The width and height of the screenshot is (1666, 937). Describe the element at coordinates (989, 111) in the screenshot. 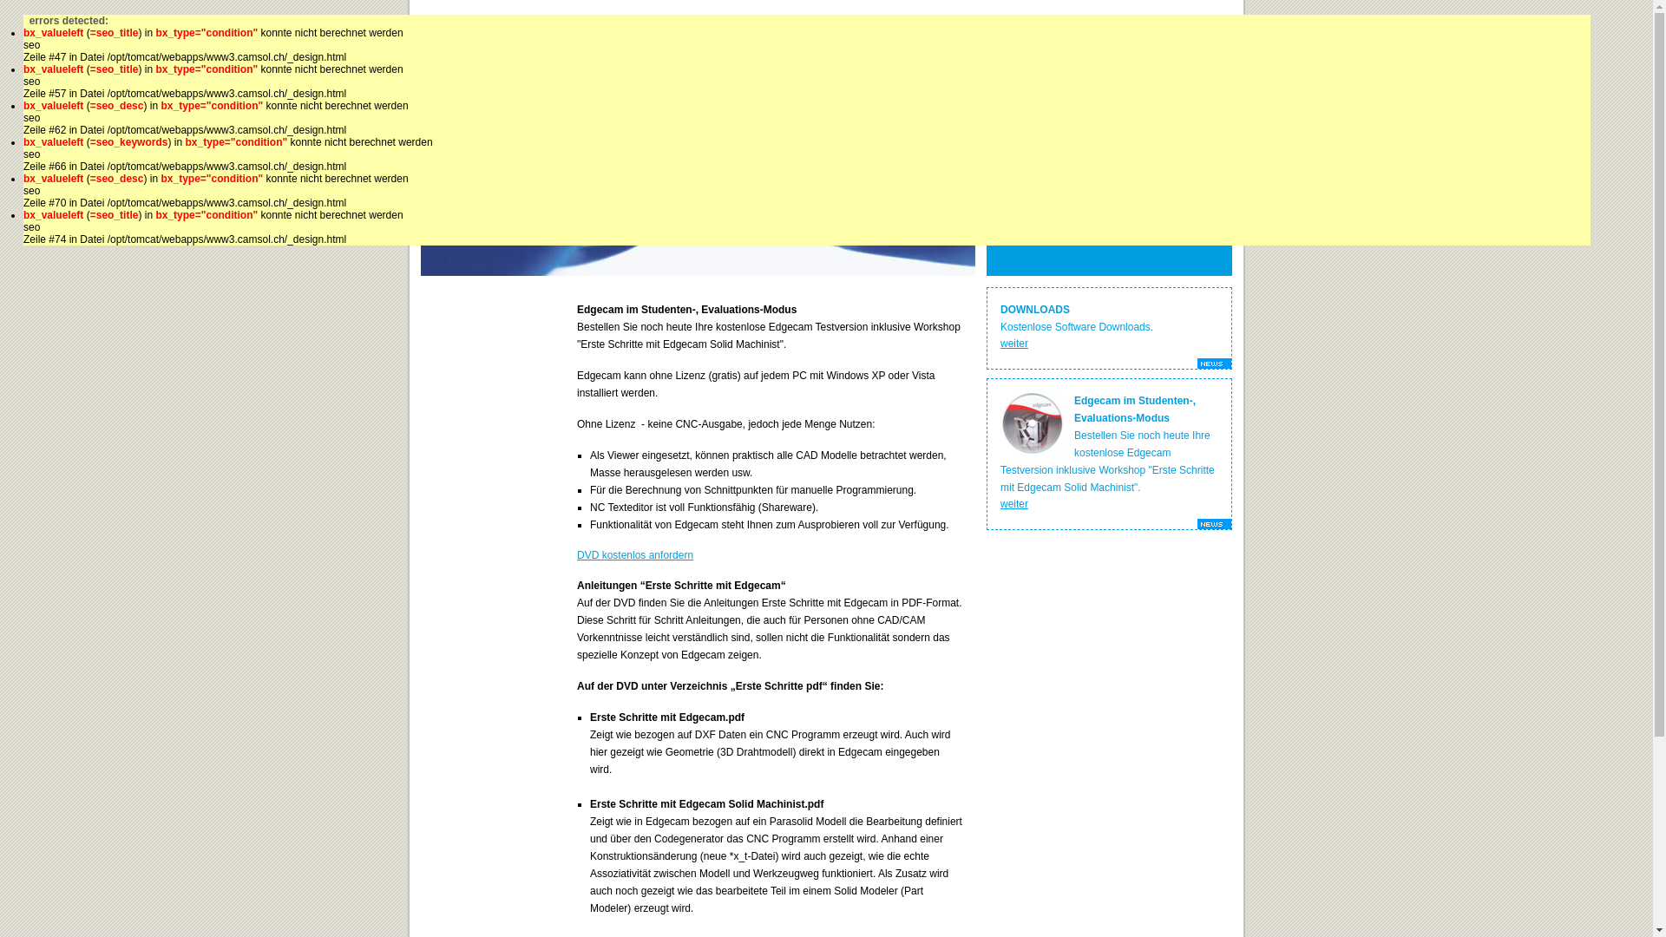

I see `Portrait` at that location.